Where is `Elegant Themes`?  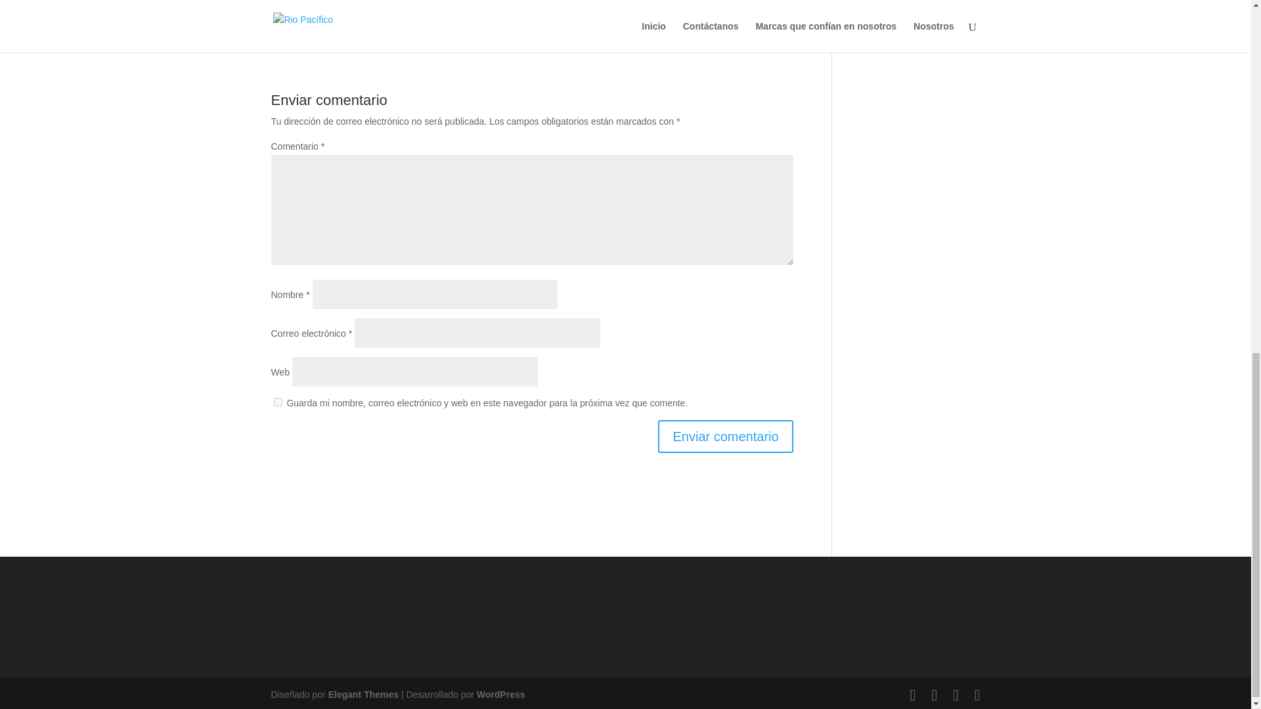 Elegant Themes is located at coordinates (363, 694).